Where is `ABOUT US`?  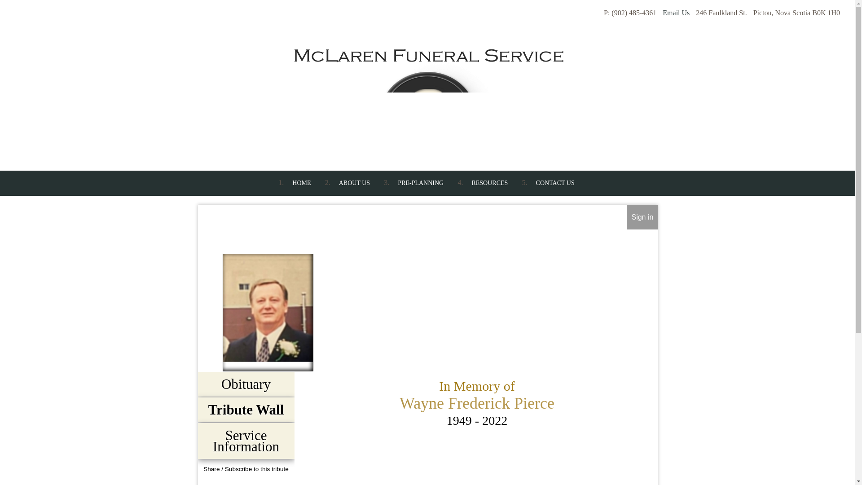 ABOUT US is located at coordinates (354, 183).